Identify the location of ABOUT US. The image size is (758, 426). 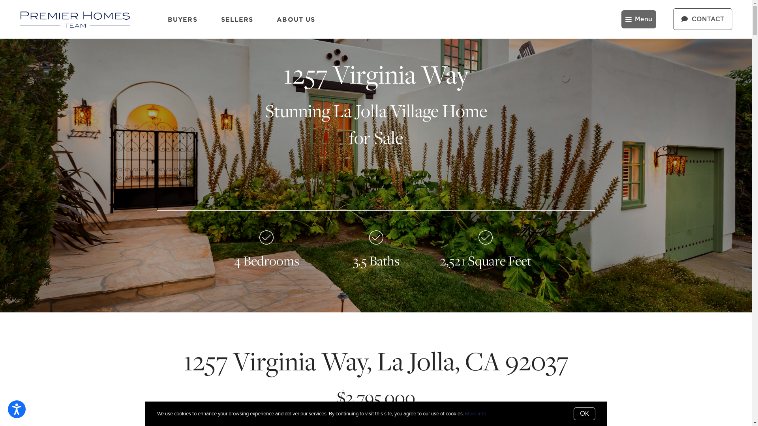
(296, 19).